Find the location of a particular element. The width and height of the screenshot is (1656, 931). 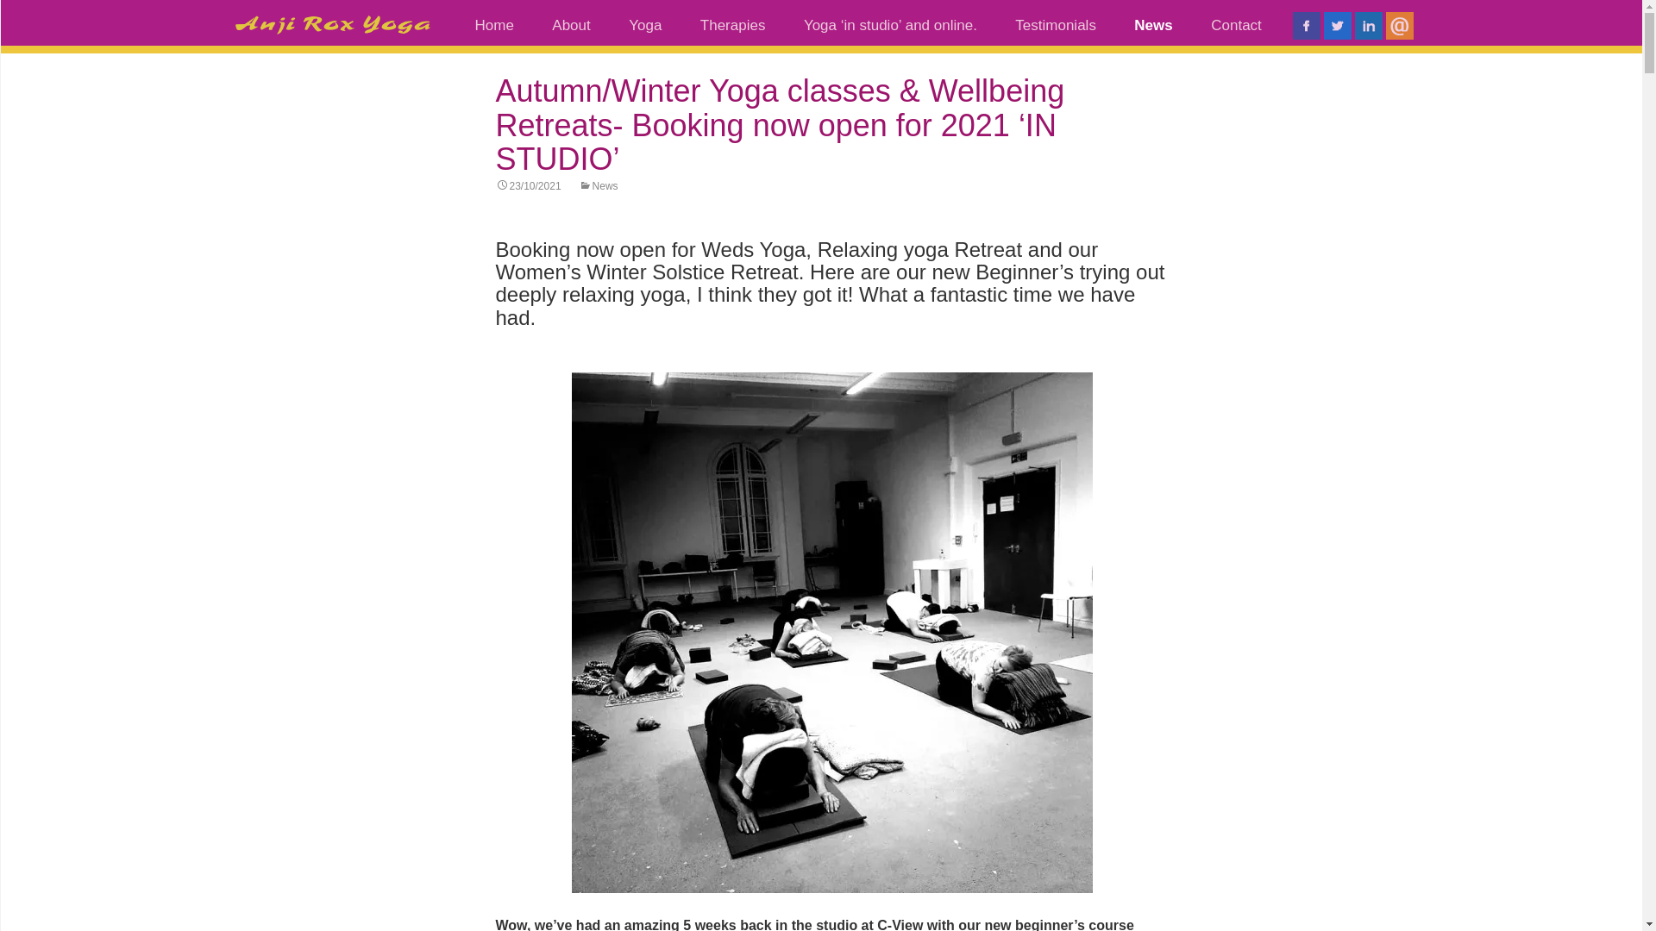

Testimonials is located at coordinates (1056, 25).